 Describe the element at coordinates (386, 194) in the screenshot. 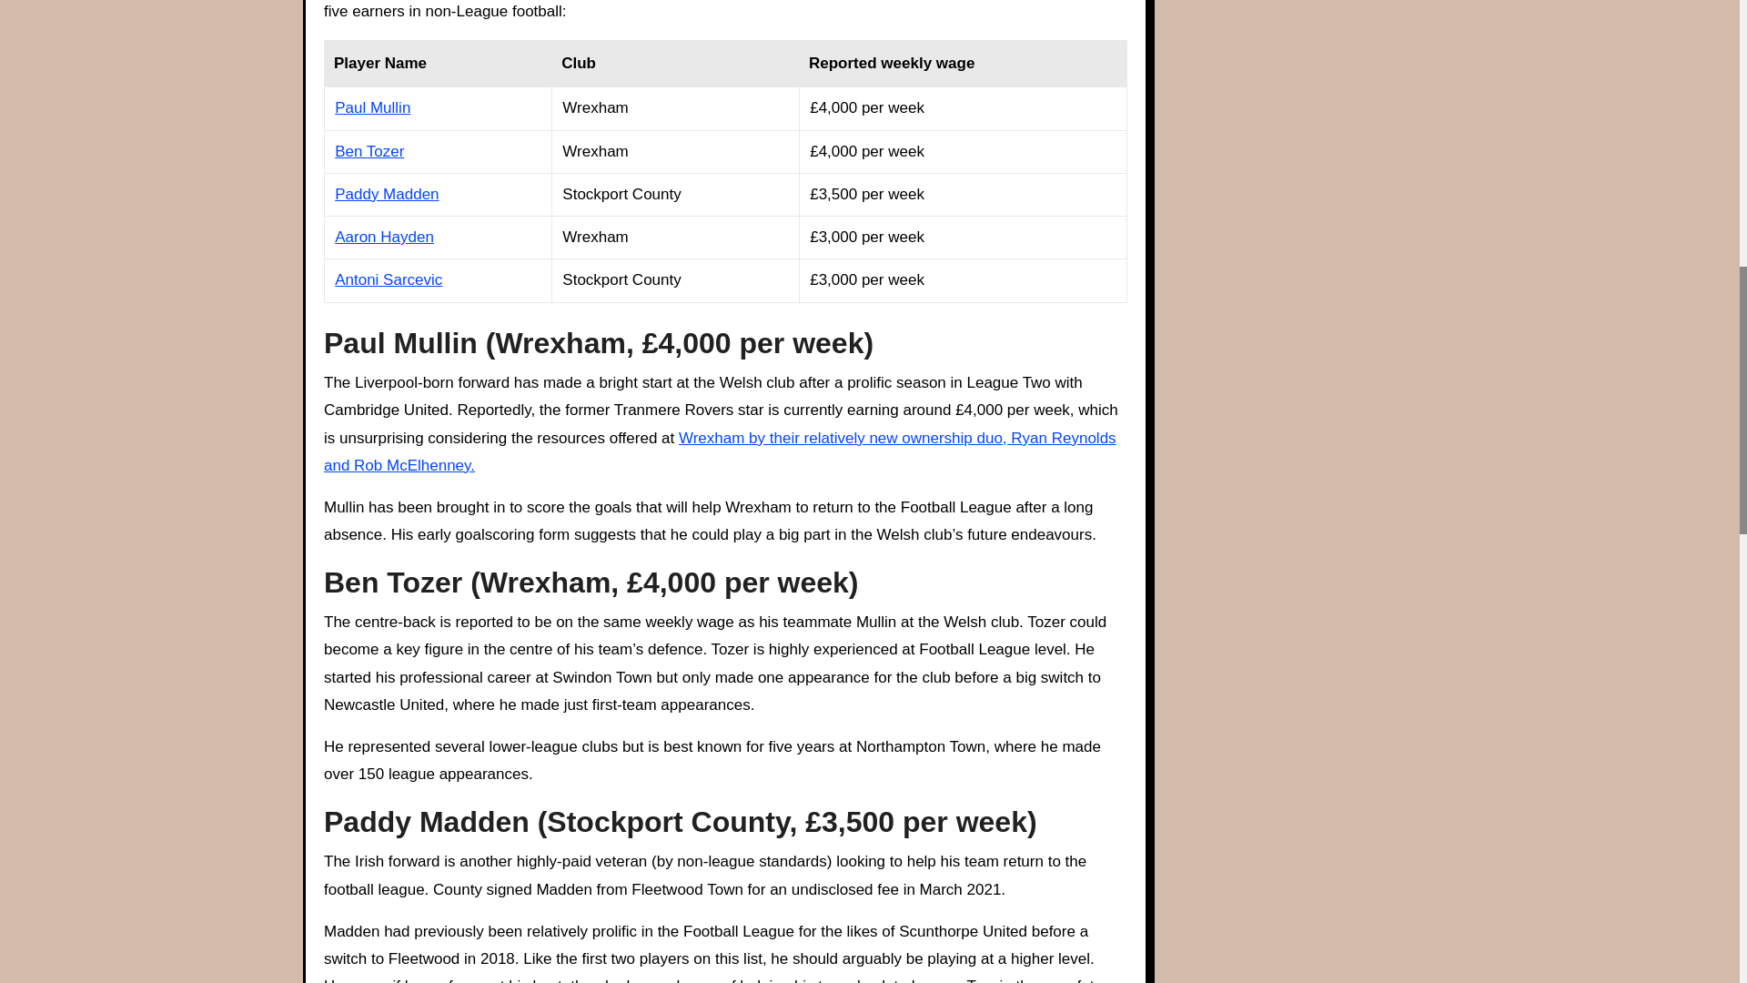

I see `Paddy Madden` at that location.